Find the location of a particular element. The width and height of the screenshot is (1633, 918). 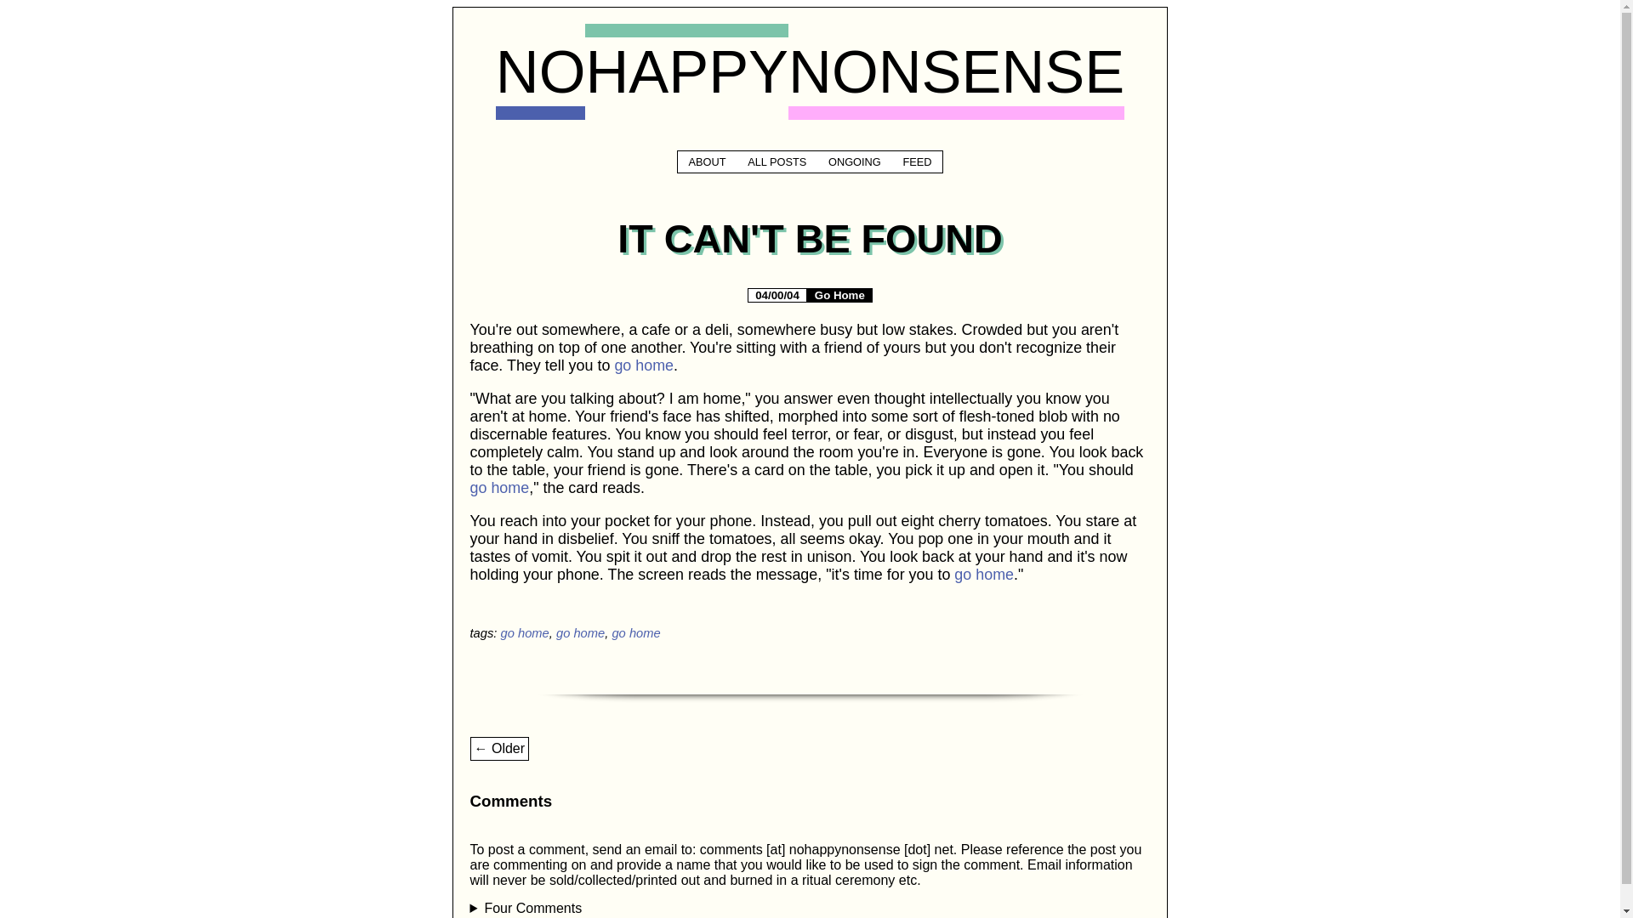

go home is located at coordinates (643, 365).